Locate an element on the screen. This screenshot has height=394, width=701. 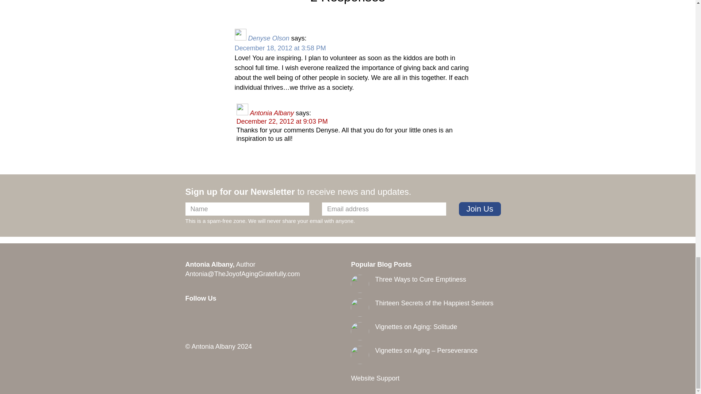
December 22, 2012 at 9:03 PM is located at coordinates (282, 121).